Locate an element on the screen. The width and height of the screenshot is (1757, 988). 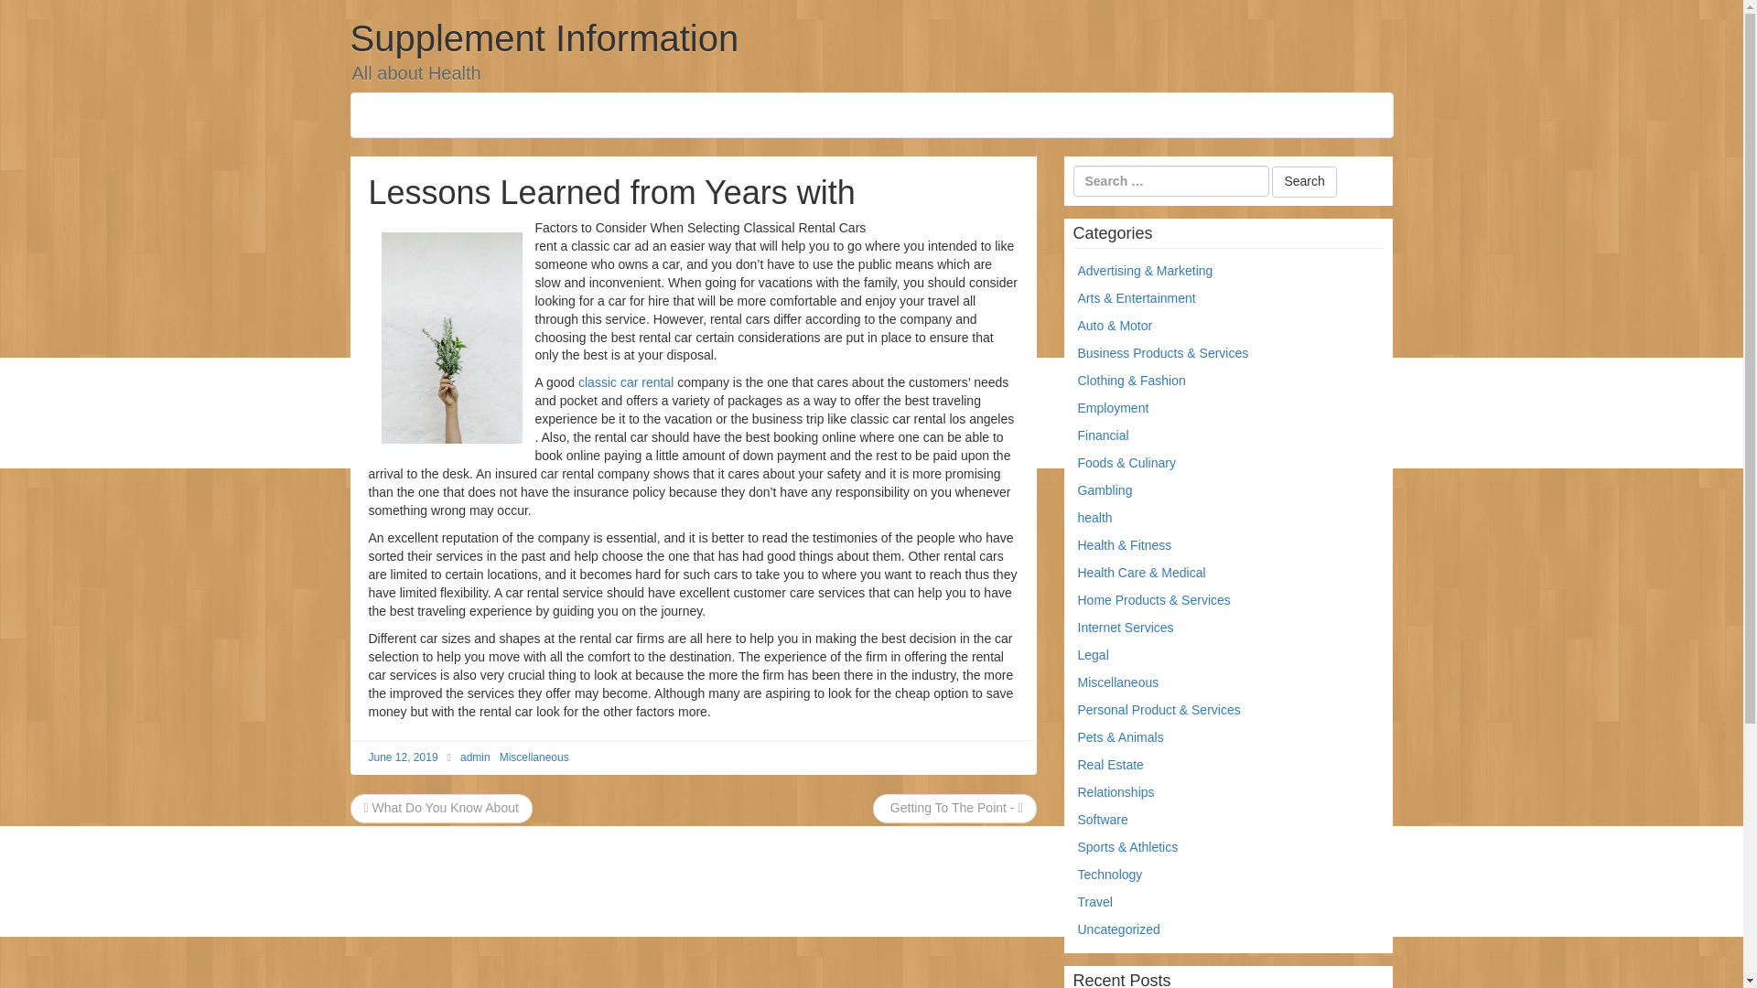
admin is located at coordinates (475, 757).